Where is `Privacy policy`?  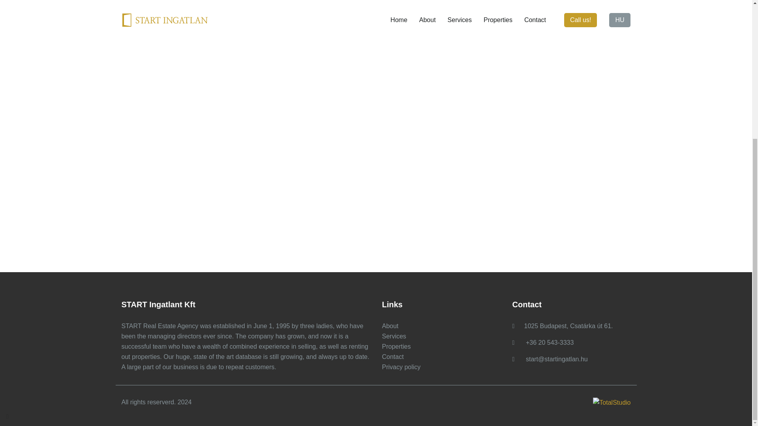 Privacy policy is located at coordinates (401, 367).